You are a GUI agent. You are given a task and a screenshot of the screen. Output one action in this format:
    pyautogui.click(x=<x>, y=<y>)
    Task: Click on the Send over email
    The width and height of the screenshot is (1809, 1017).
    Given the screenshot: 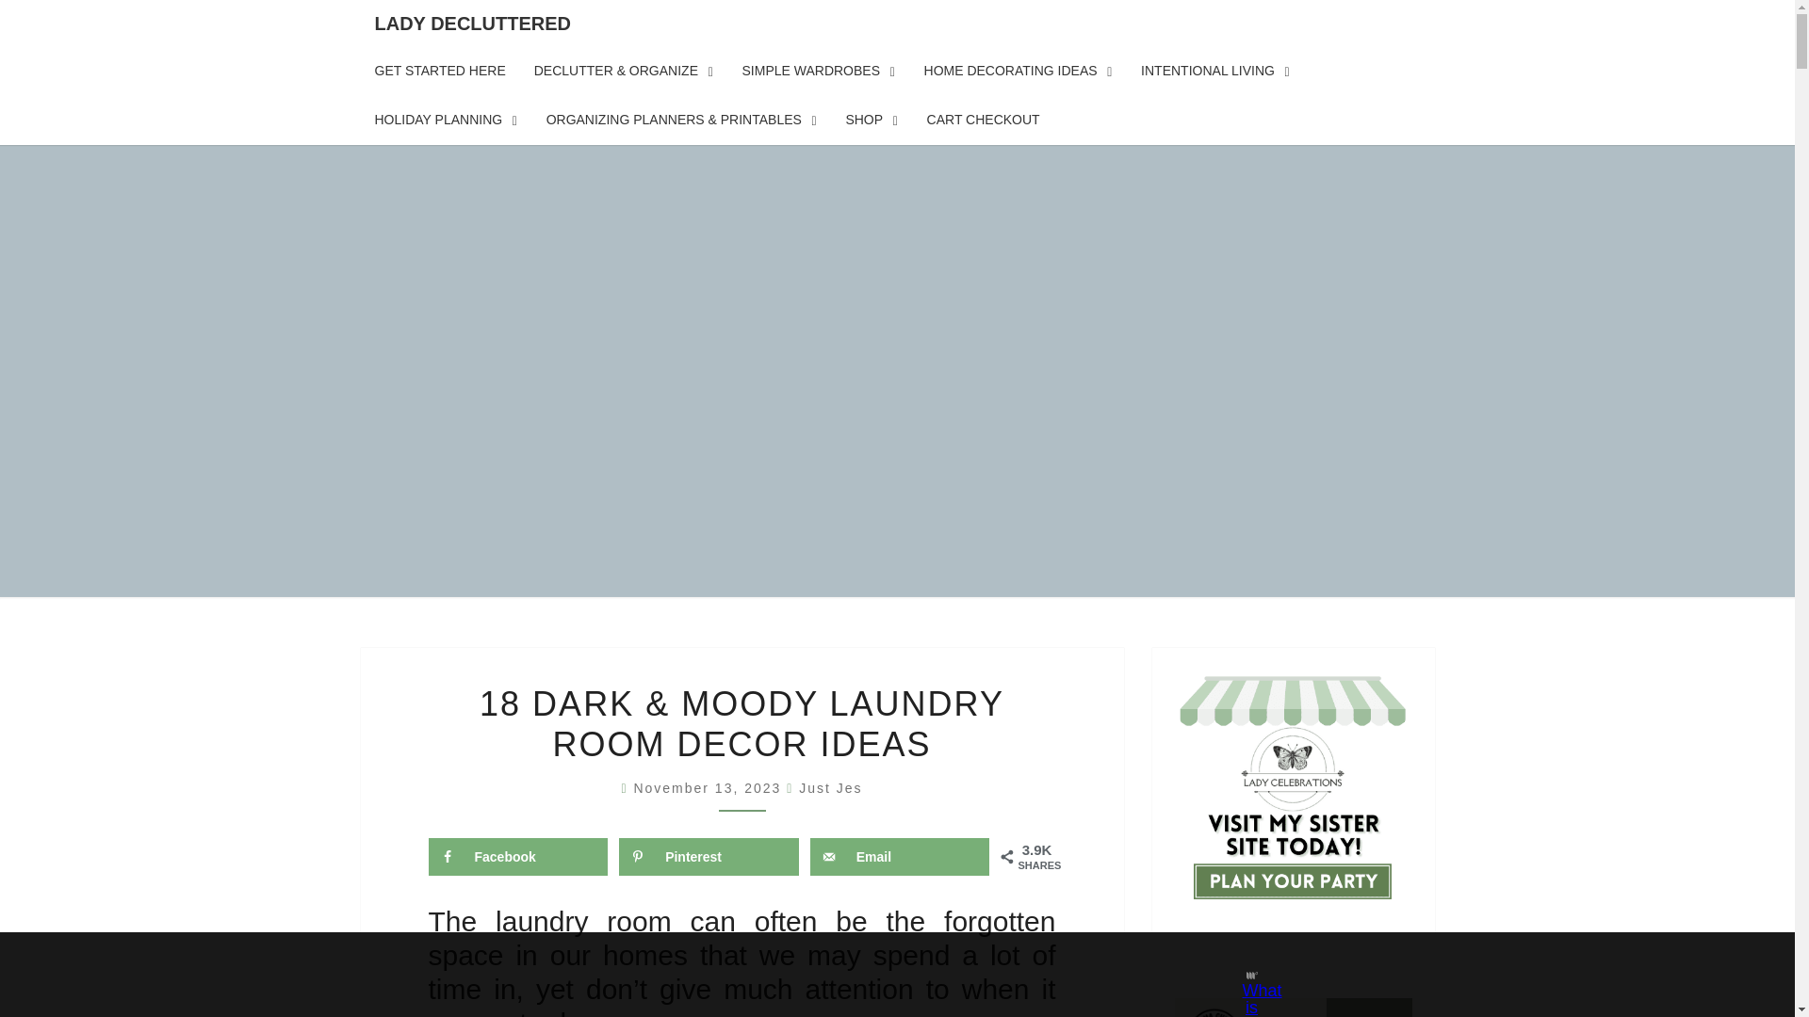 What is the action you would take?
    pyautogui.click(x=900, y=856)
    